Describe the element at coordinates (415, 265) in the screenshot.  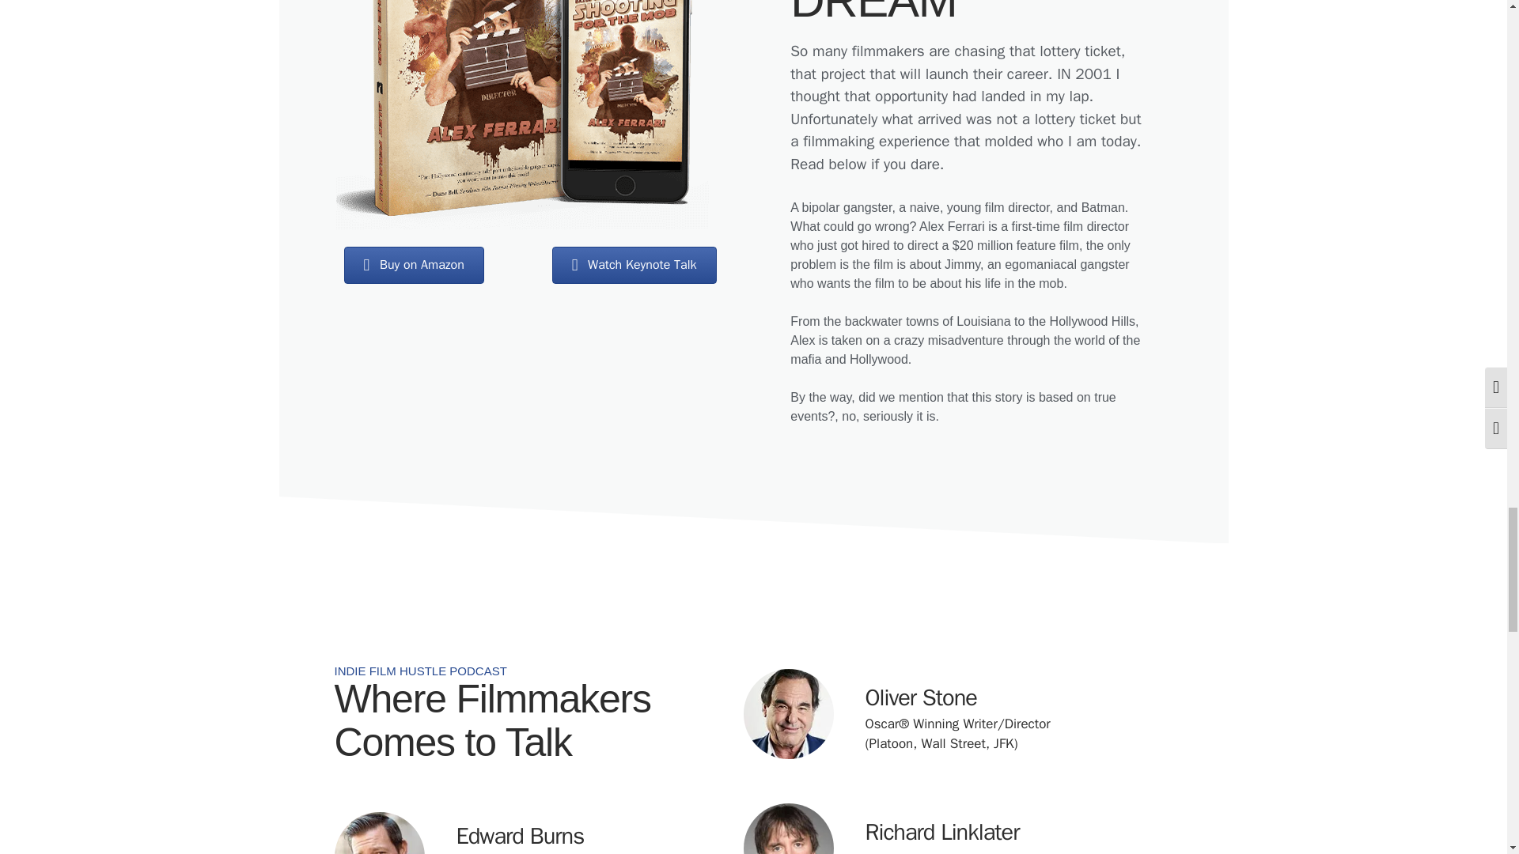
I see `Buy on Amazon` at that location.